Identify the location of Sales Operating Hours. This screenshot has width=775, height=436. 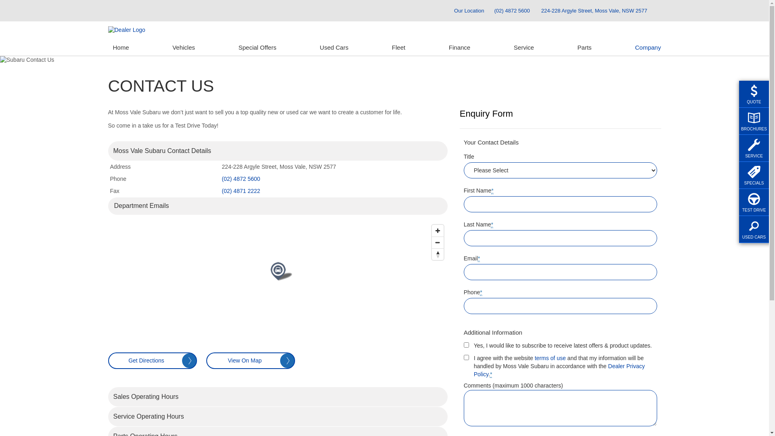
(278, 397).